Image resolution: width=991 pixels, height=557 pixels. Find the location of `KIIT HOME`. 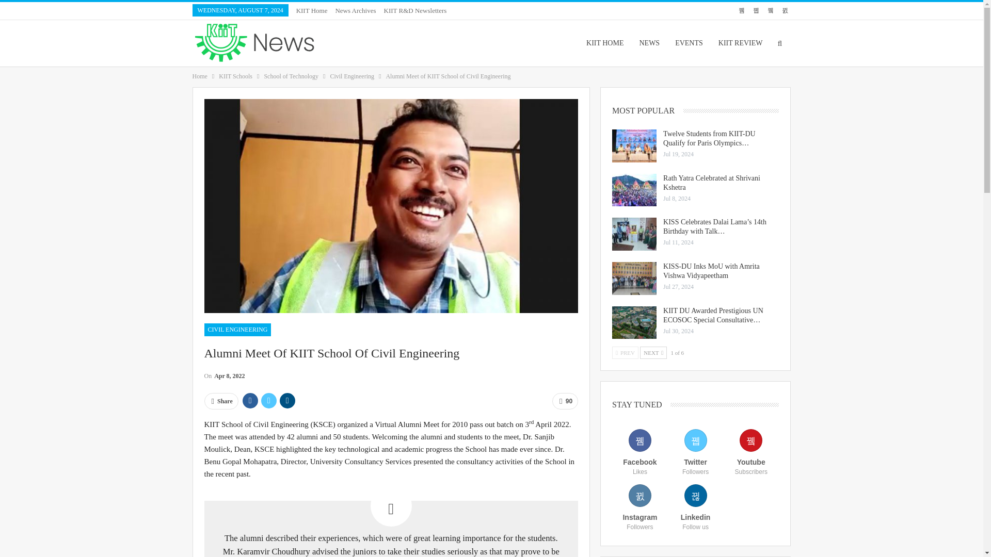

KIIT HOME is located at coordinates (605, 43).